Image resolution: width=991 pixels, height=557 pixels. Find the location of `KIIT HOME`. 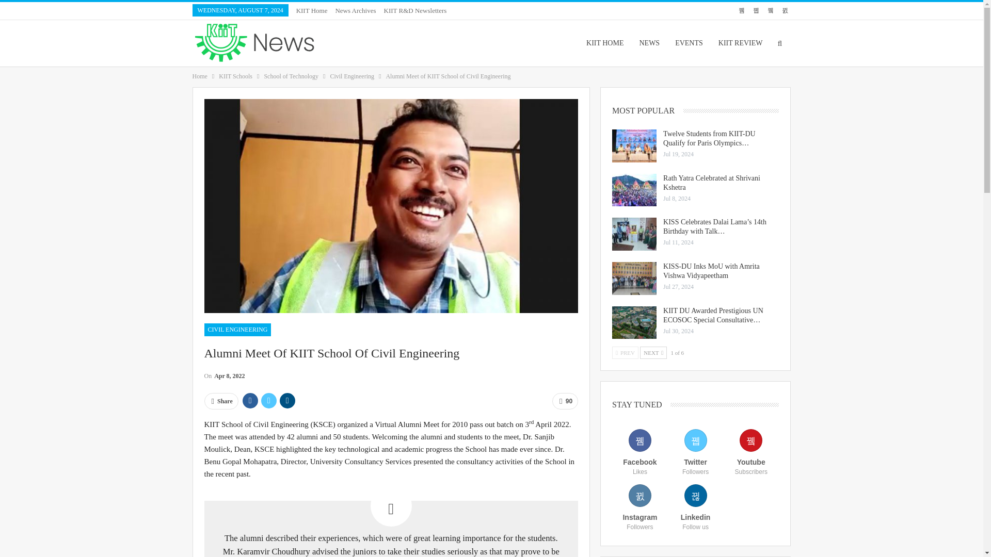

KIIT HOME is located at coordinates (605, 43).